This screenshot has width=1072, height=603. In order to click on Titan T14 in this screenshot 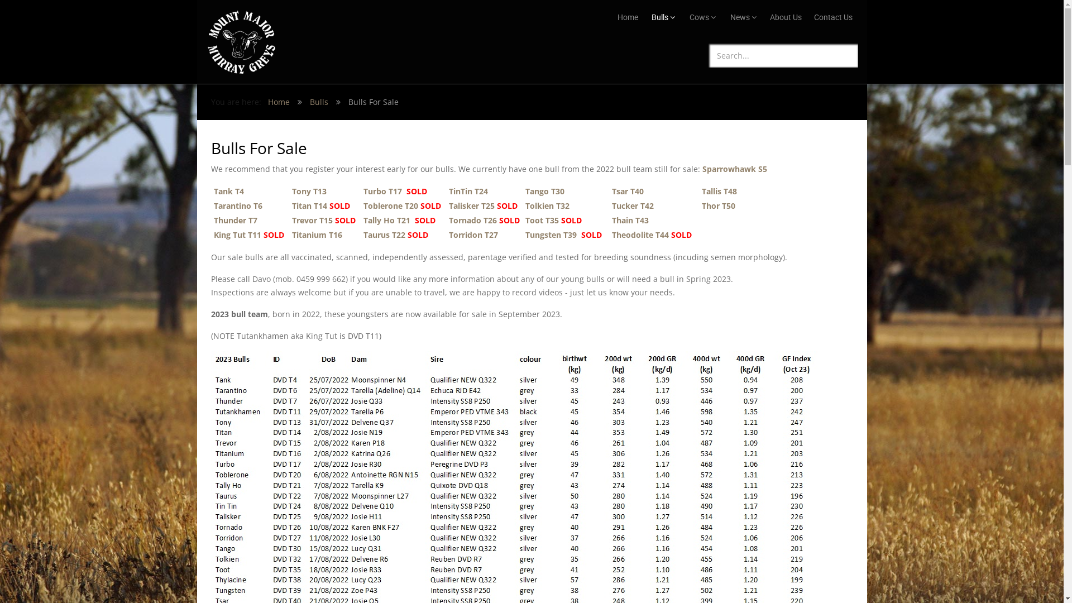, I will do `click(309, 205)`.